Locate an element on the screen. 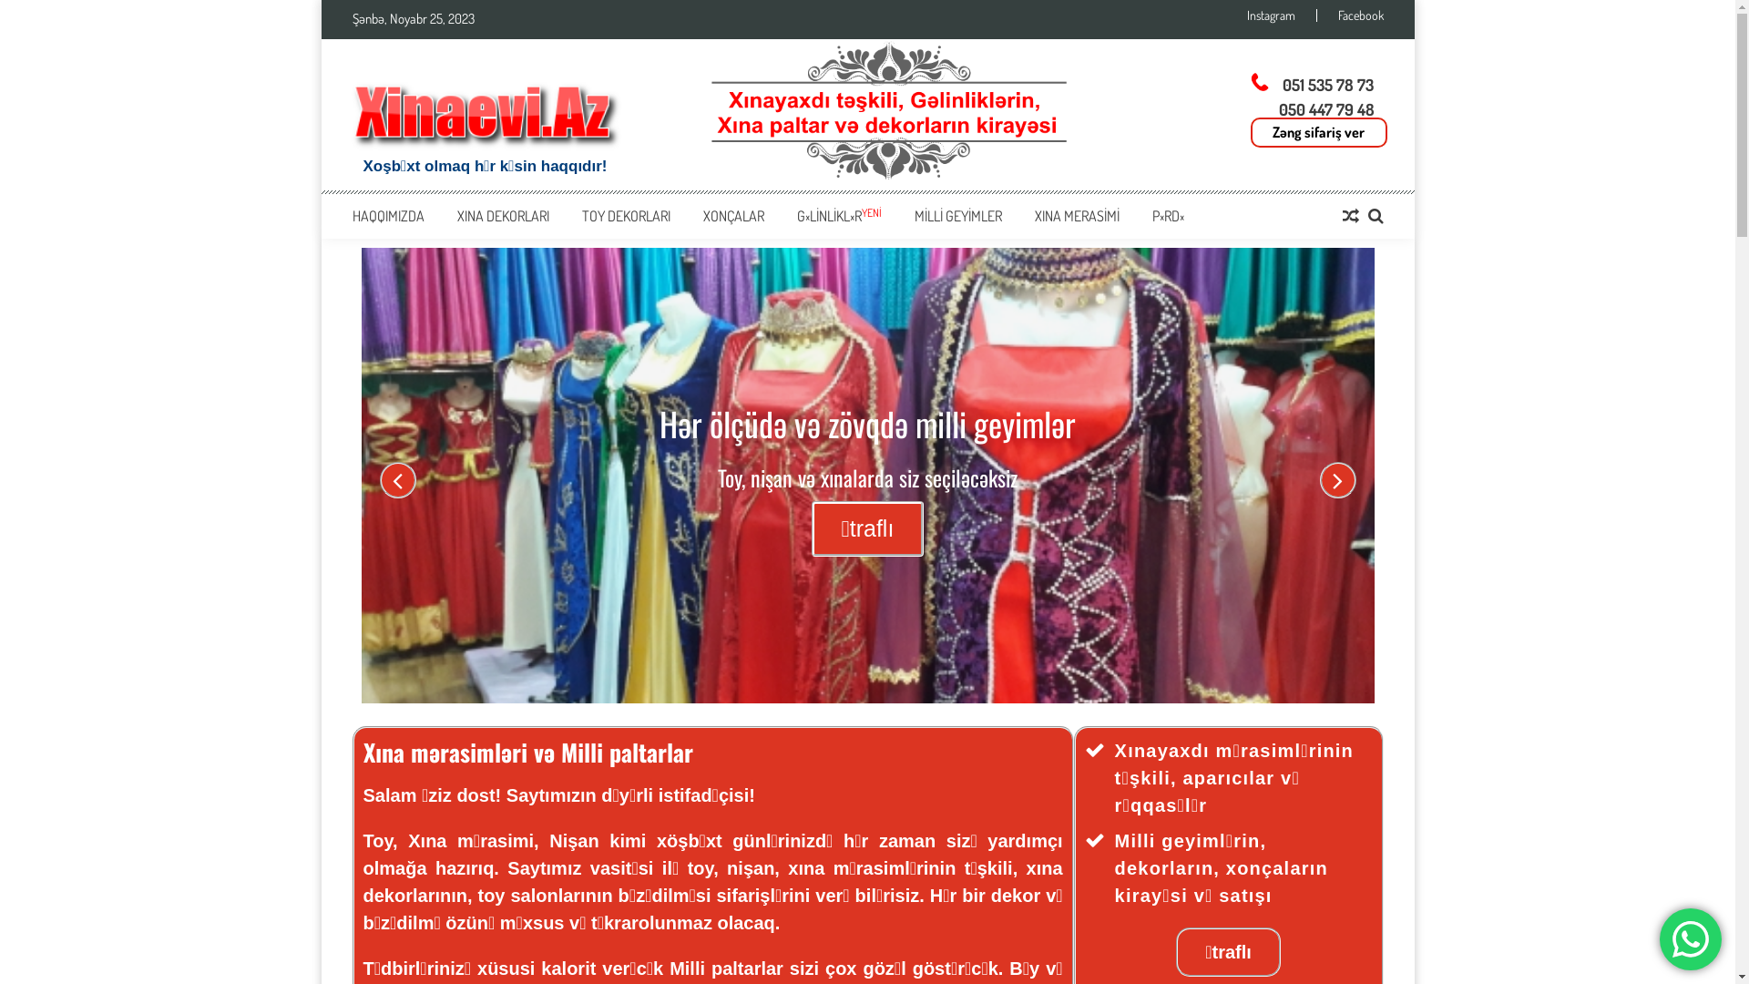 The height and width of the screenshot is (984, 1749). Xina Evi is located at coordinates (485, 111).